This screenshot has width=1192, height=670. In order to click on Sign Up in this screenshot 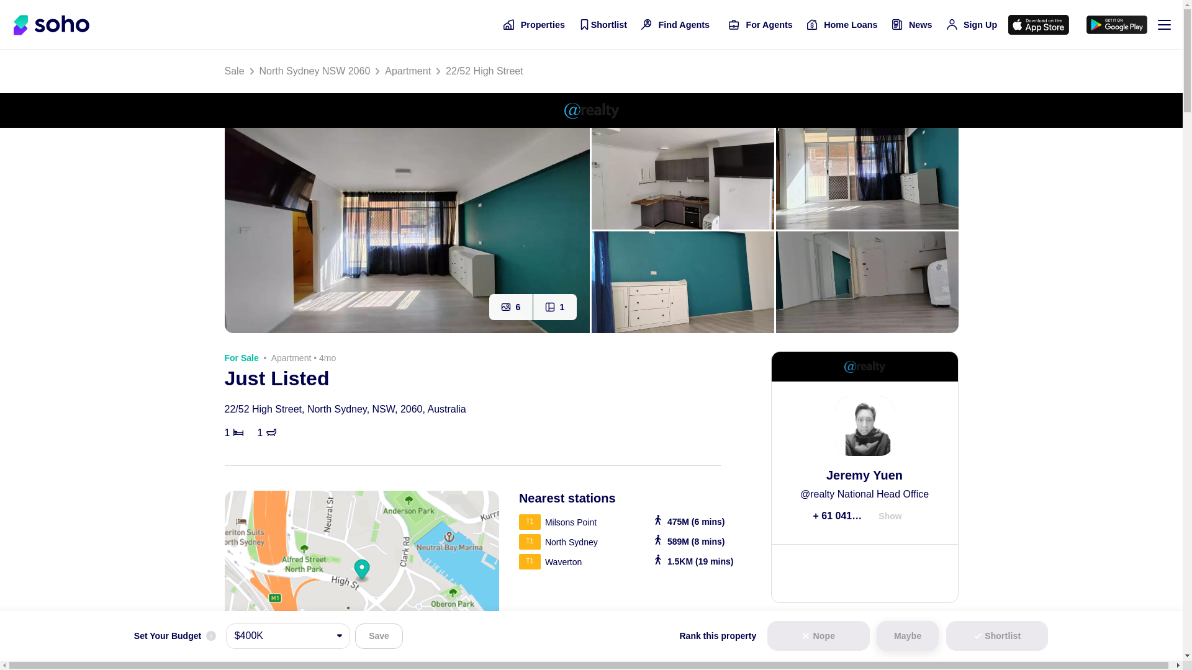, I will do `click(972, 25)`.